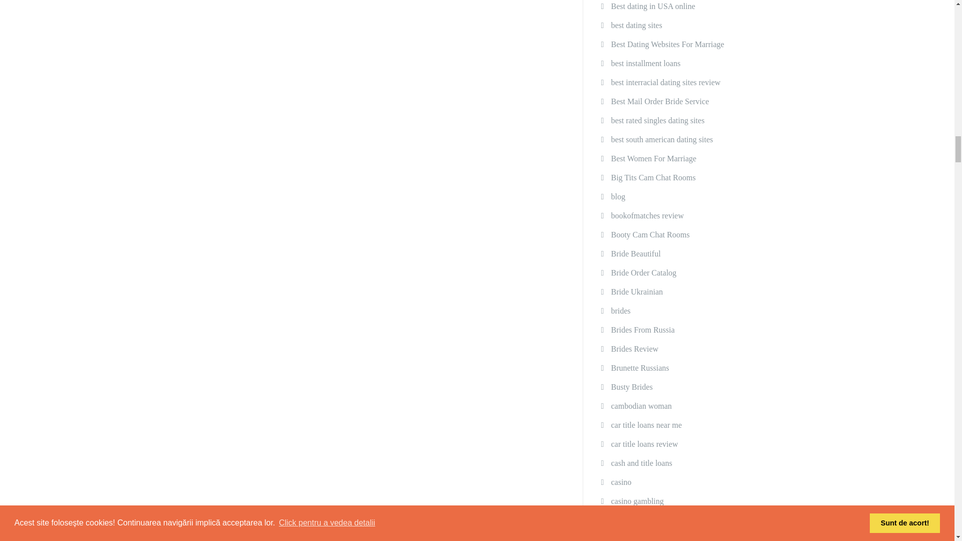 The width and height of the screenshot is (962, 541). Describe the element at coordinates (637, 501) in the screenshot. I see `casino gambling` at that location.